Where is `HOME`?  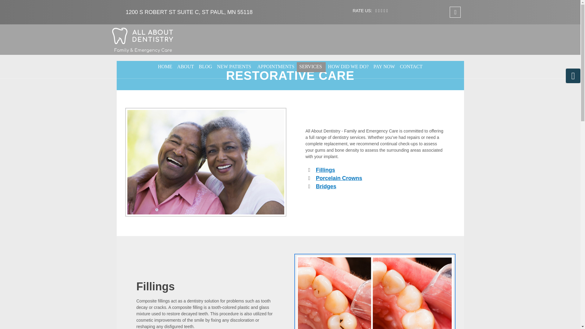 HOME is located at coordinates (165, 67).